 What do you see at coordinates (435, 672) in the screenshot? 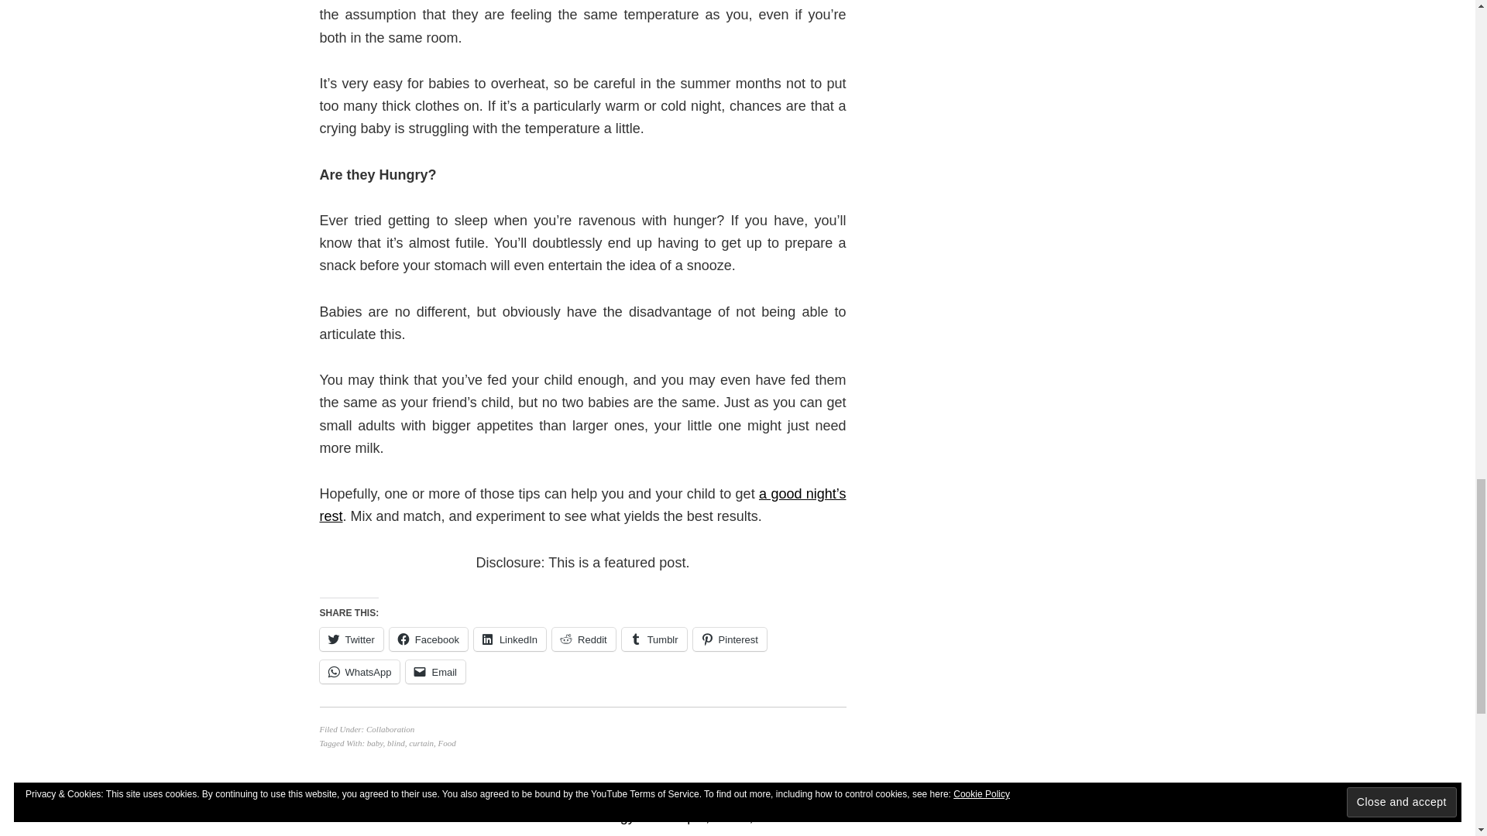
I see `Click to email a link to a friend` at bounding box center [435, 672].